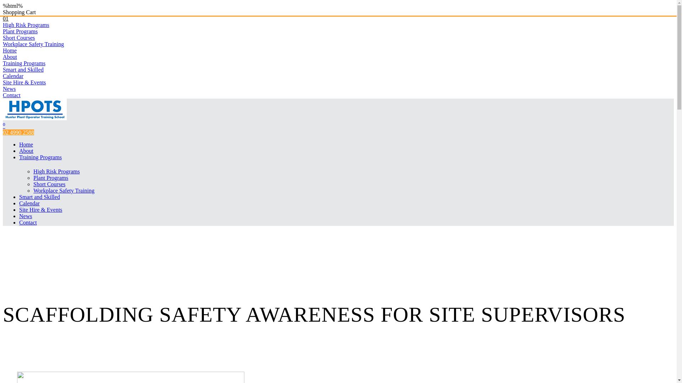  Describe the element at coordinates (9, 89) in the screenshot. I see `News` at that location.